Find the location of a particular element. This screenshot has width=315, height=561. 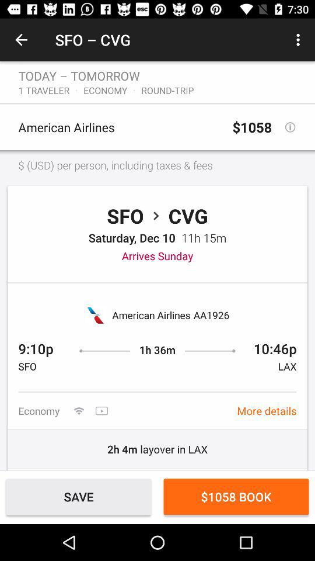

click on bottom right option is located at coordinates (236, 497).